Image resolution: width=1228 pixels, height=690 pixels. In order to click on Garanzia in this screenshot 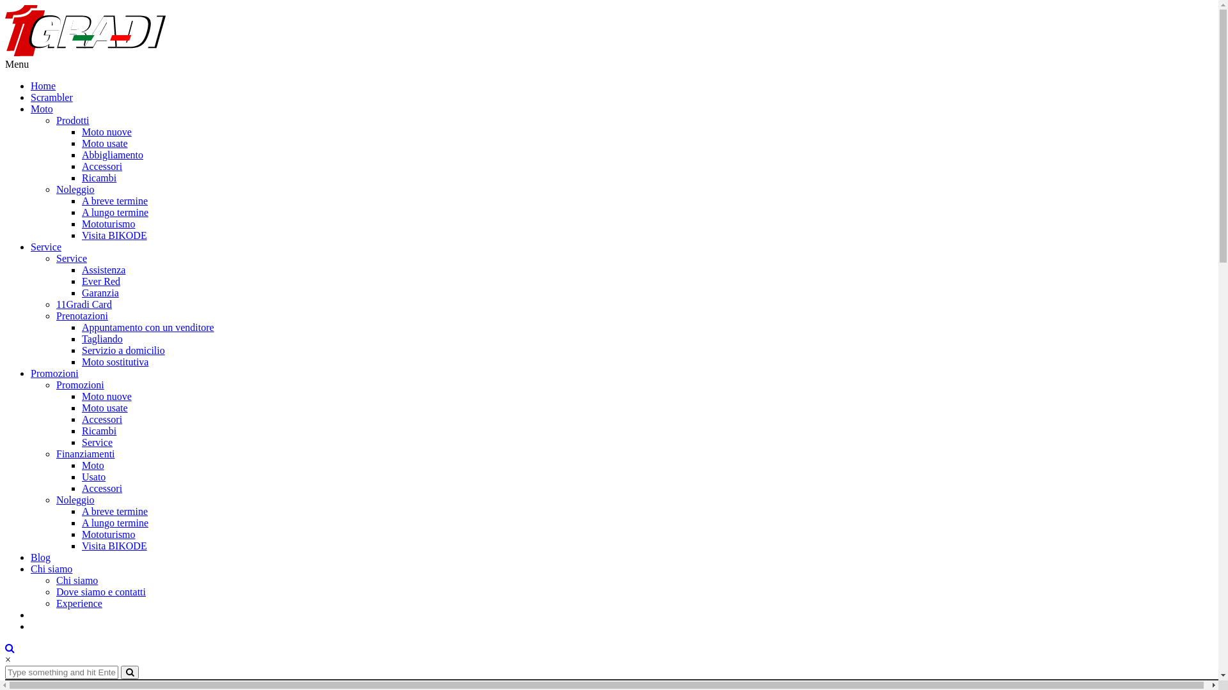, I will do `click(100, 293)`.